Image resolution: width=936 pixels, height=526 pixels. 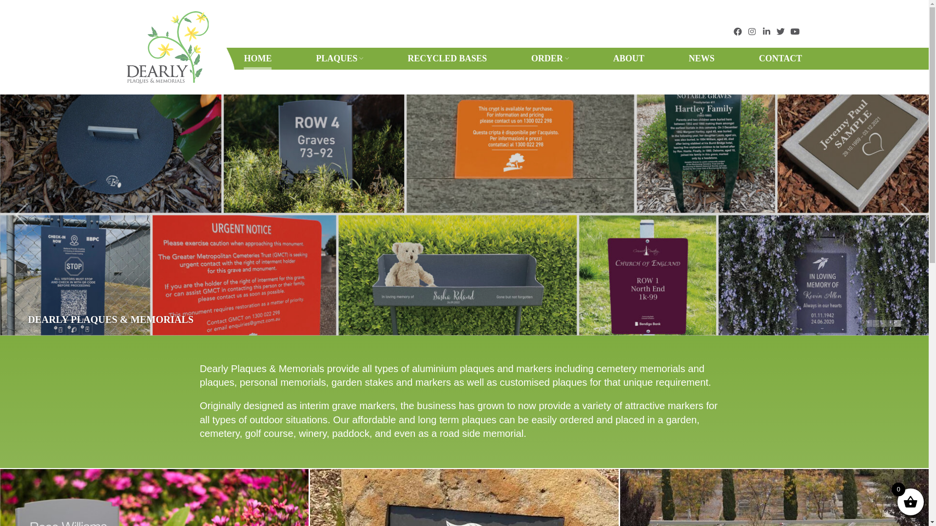 What do you see at coordinates (883, 323) in the screenshot?
I see `3` at bounding box center [883, 323].